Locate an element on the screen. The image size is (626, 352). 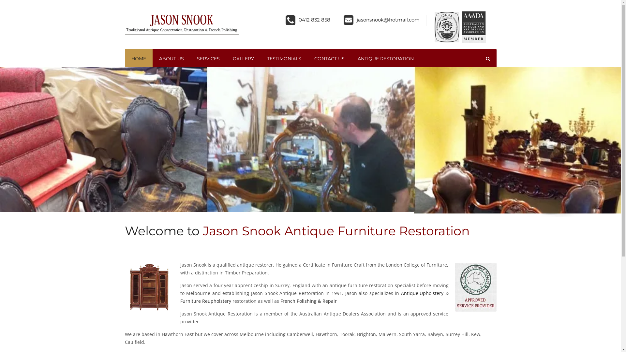
HOME is located at coordinates (138, 59).